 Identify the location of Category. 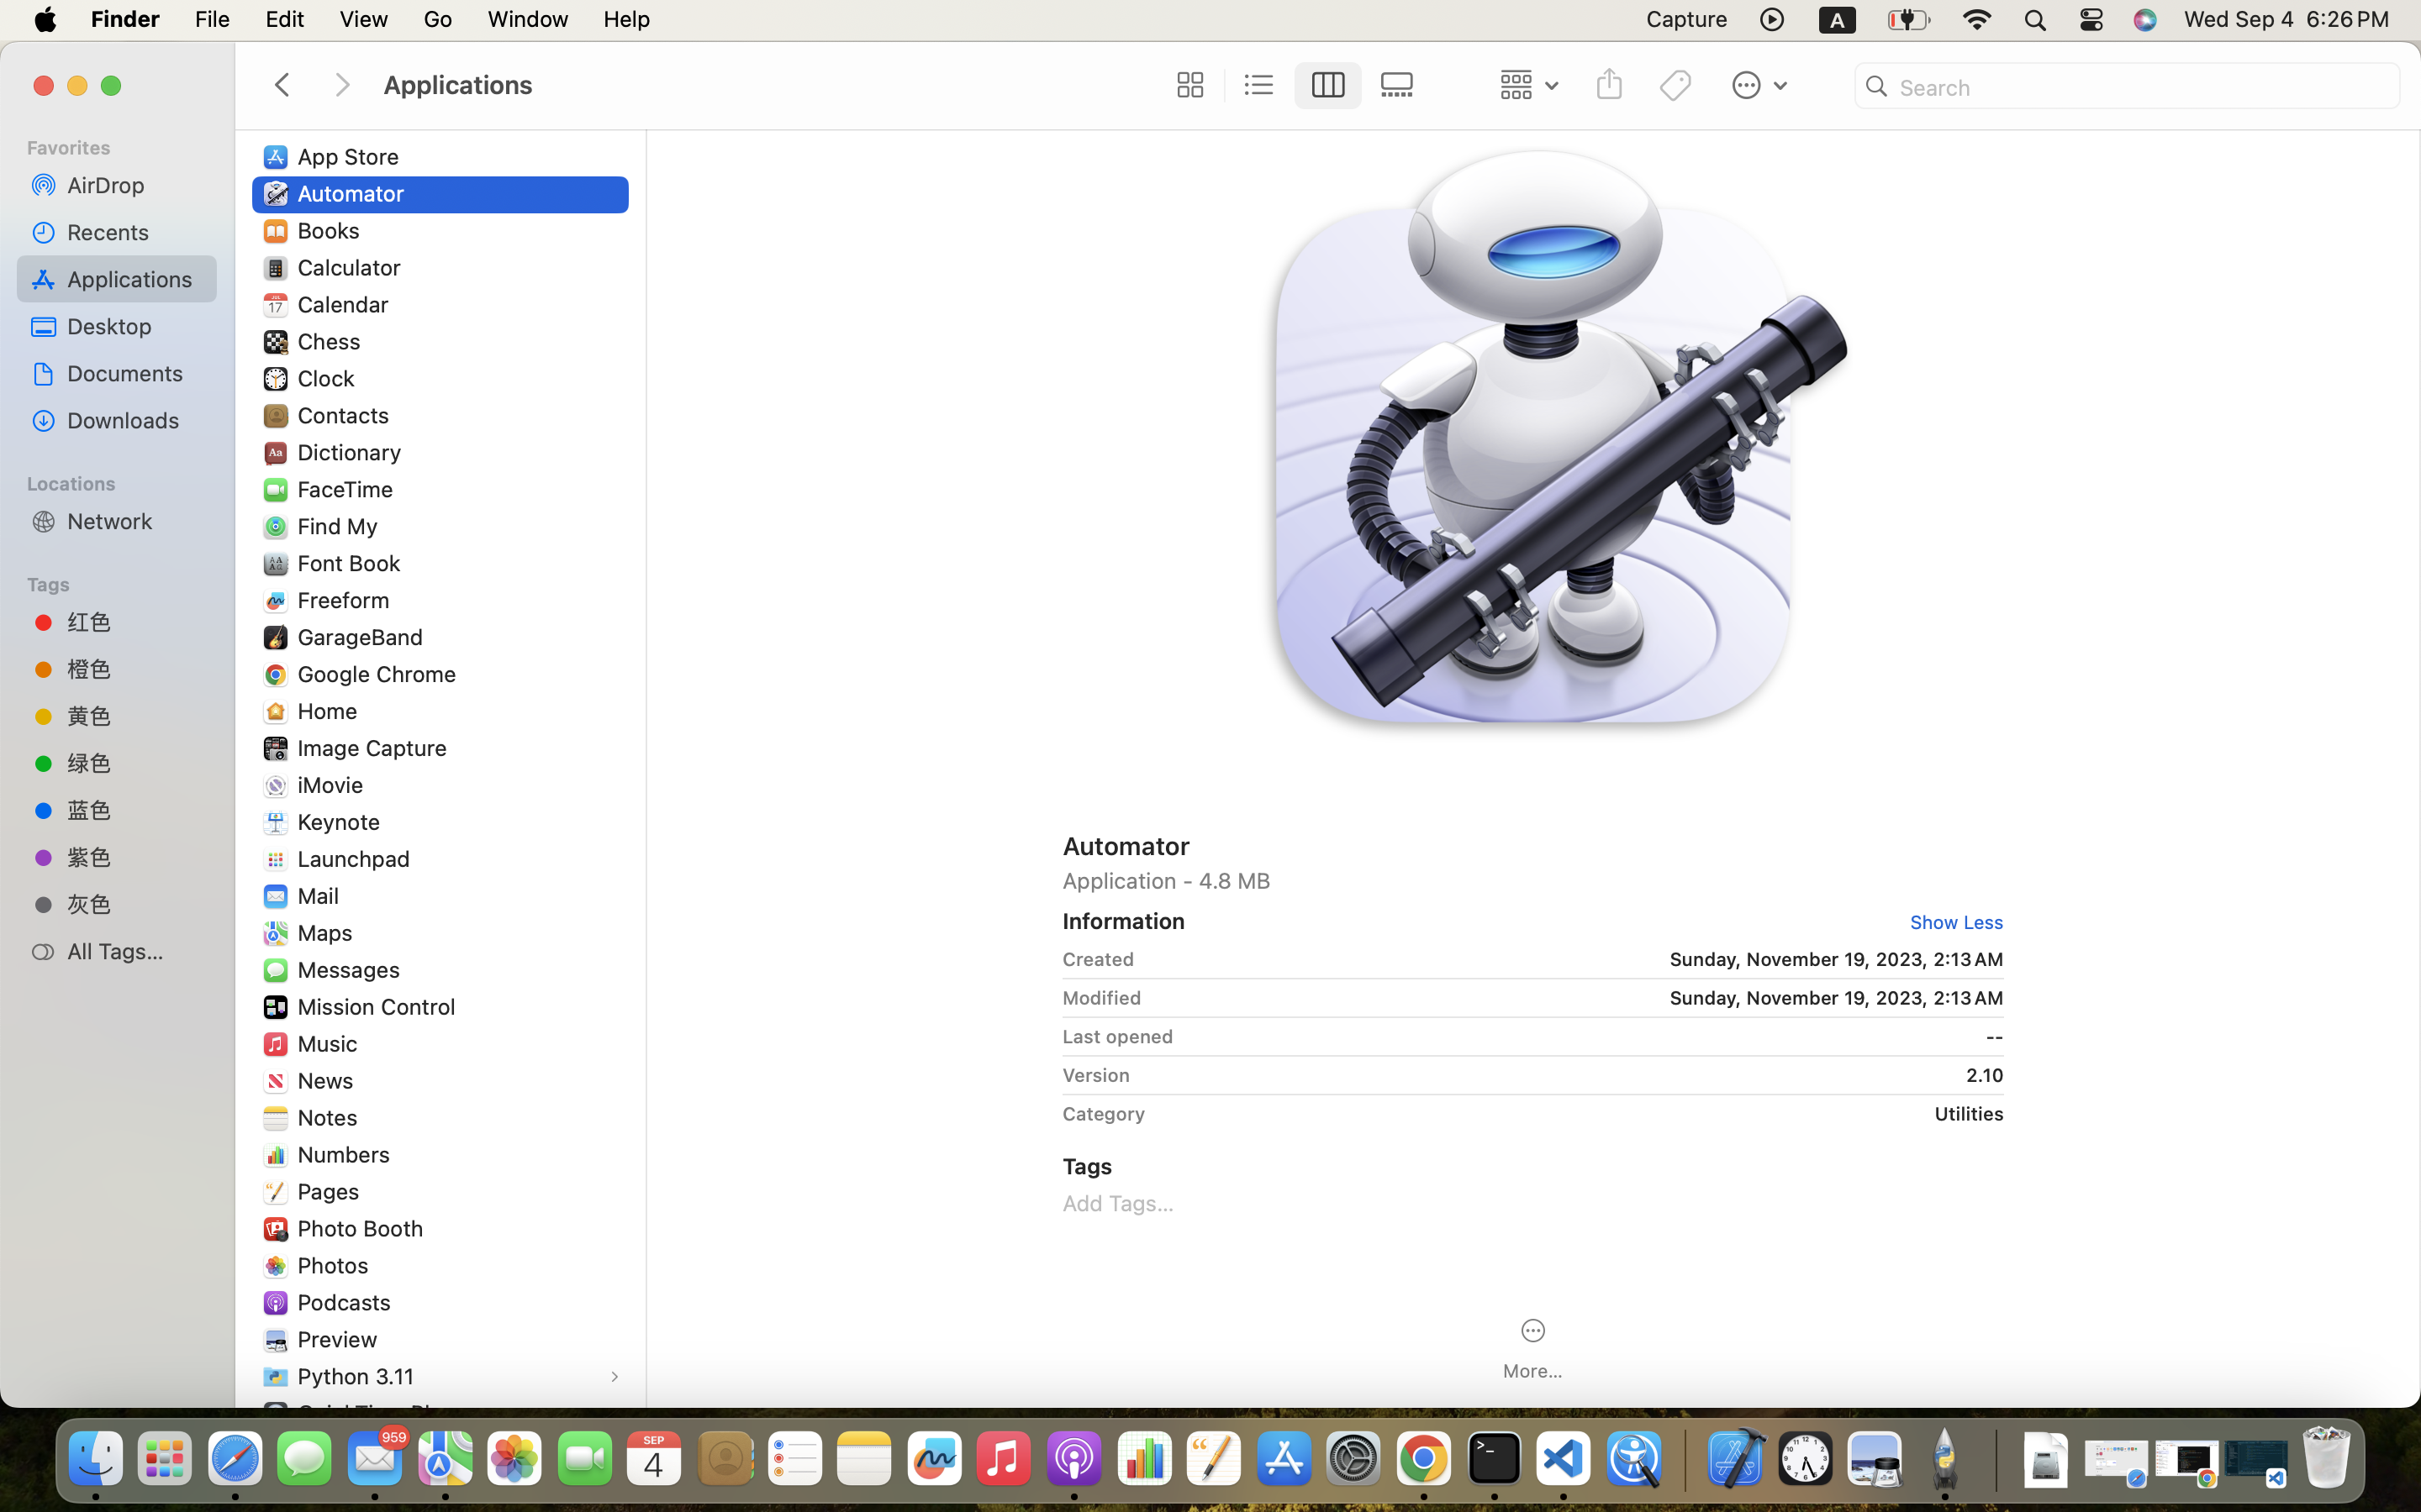
(1104, 1114).